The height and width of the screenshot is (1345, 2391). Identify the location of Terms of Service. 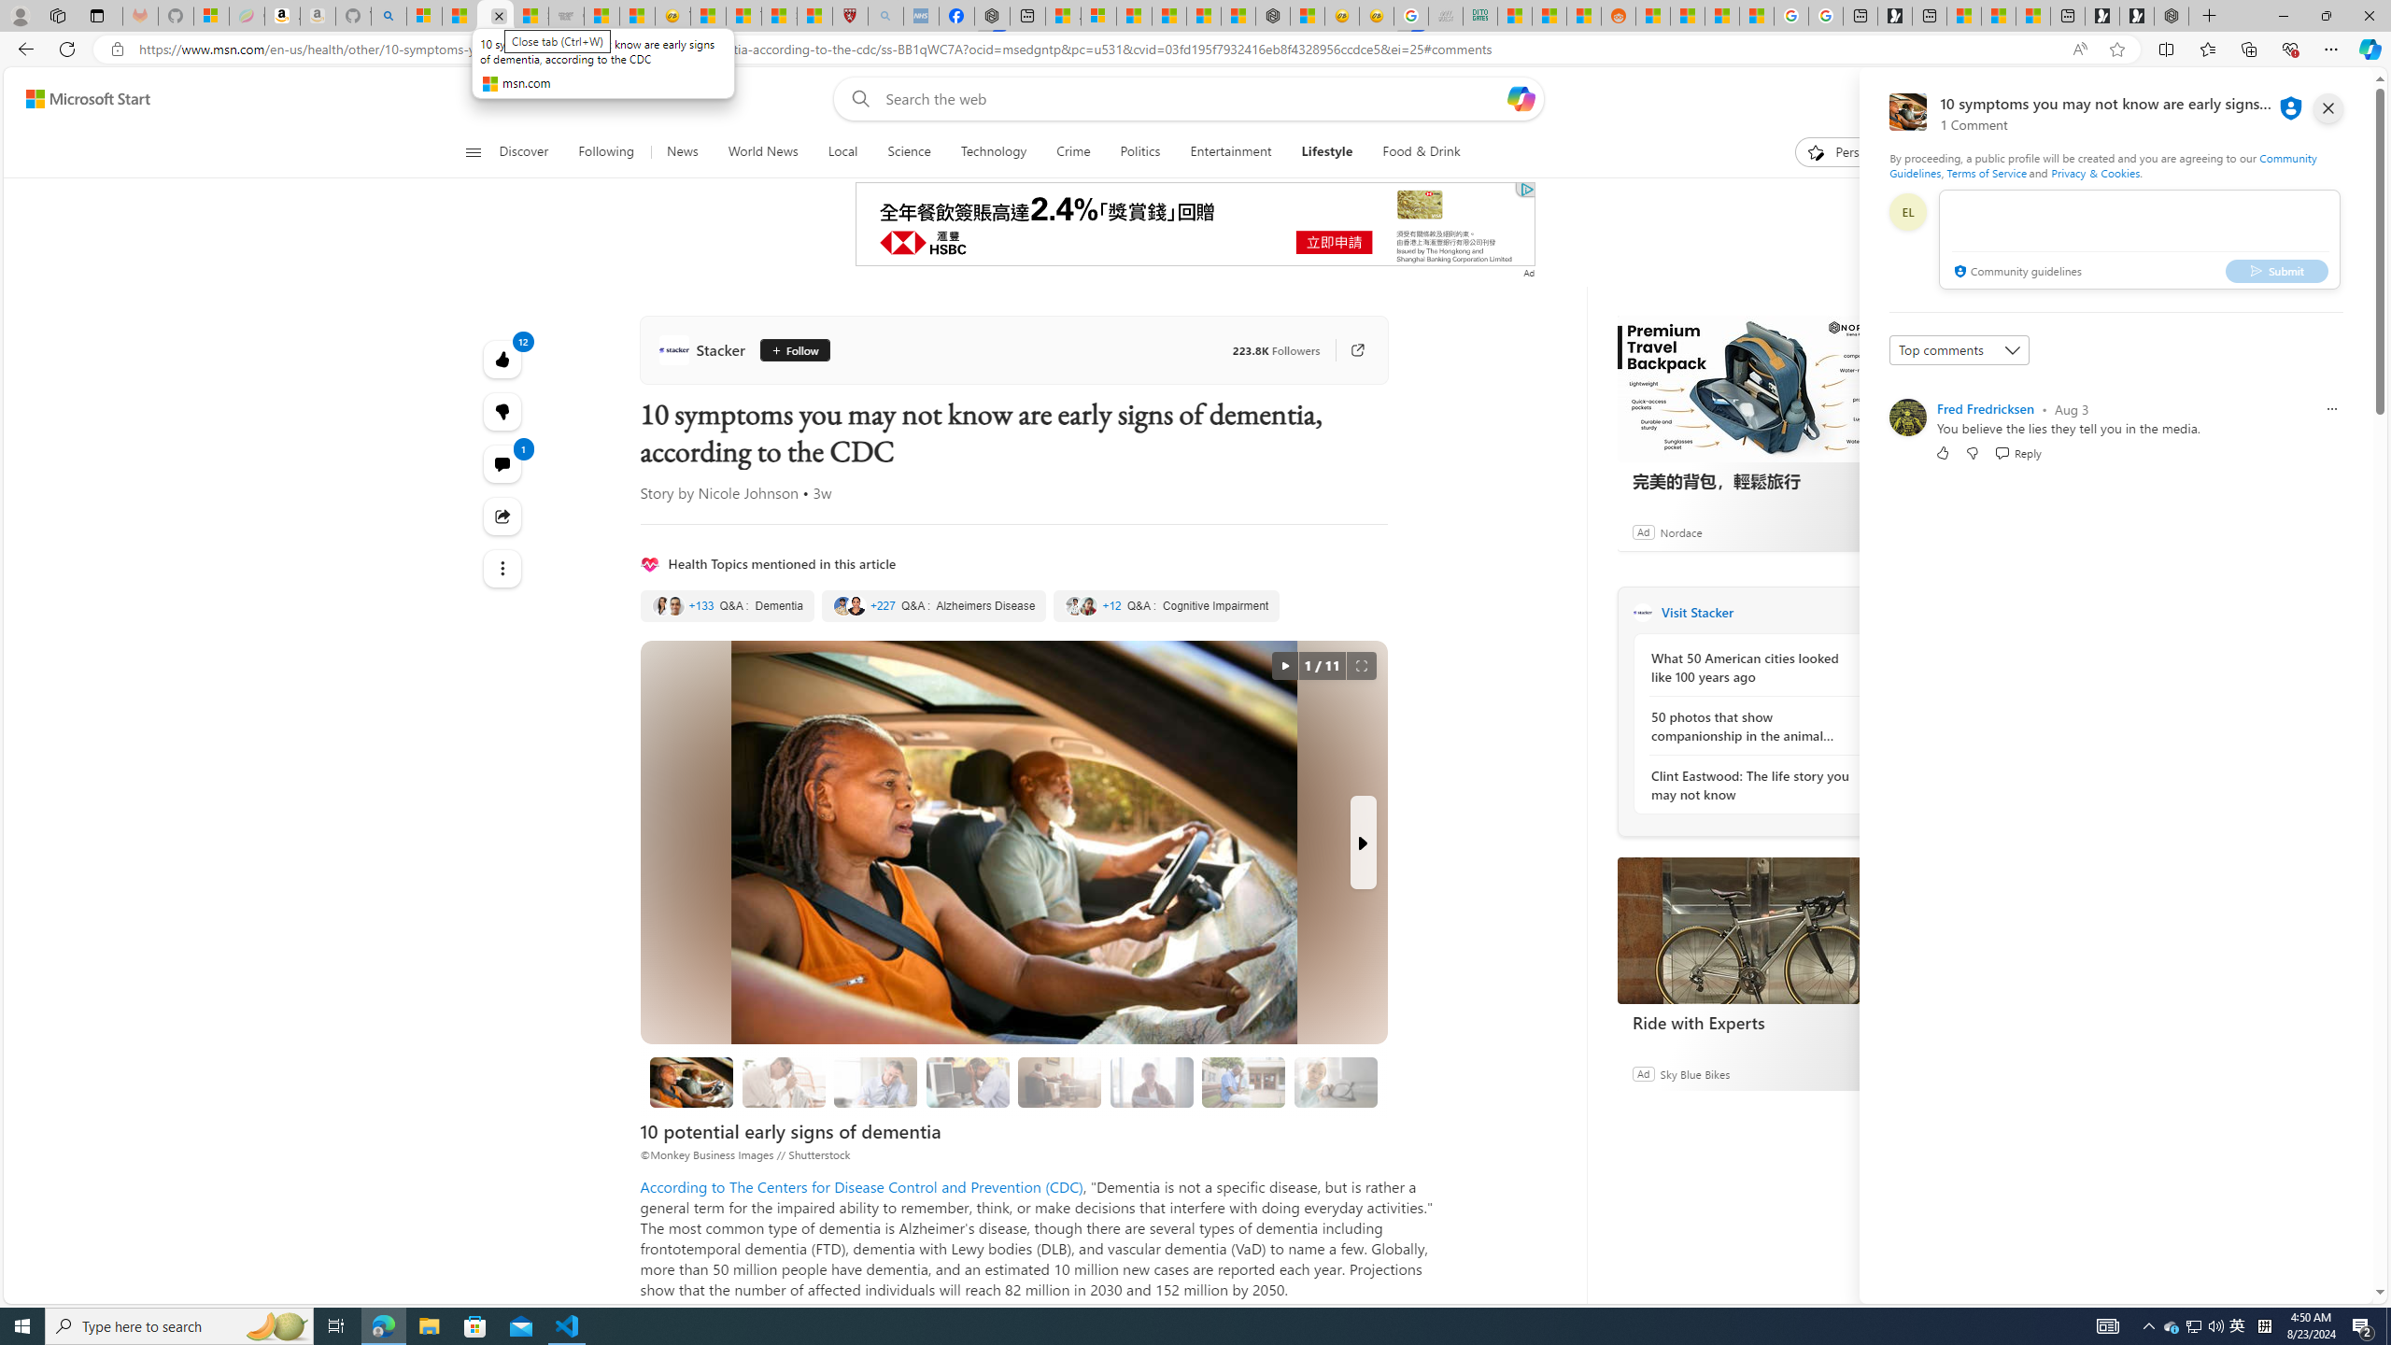
(1986, 172).